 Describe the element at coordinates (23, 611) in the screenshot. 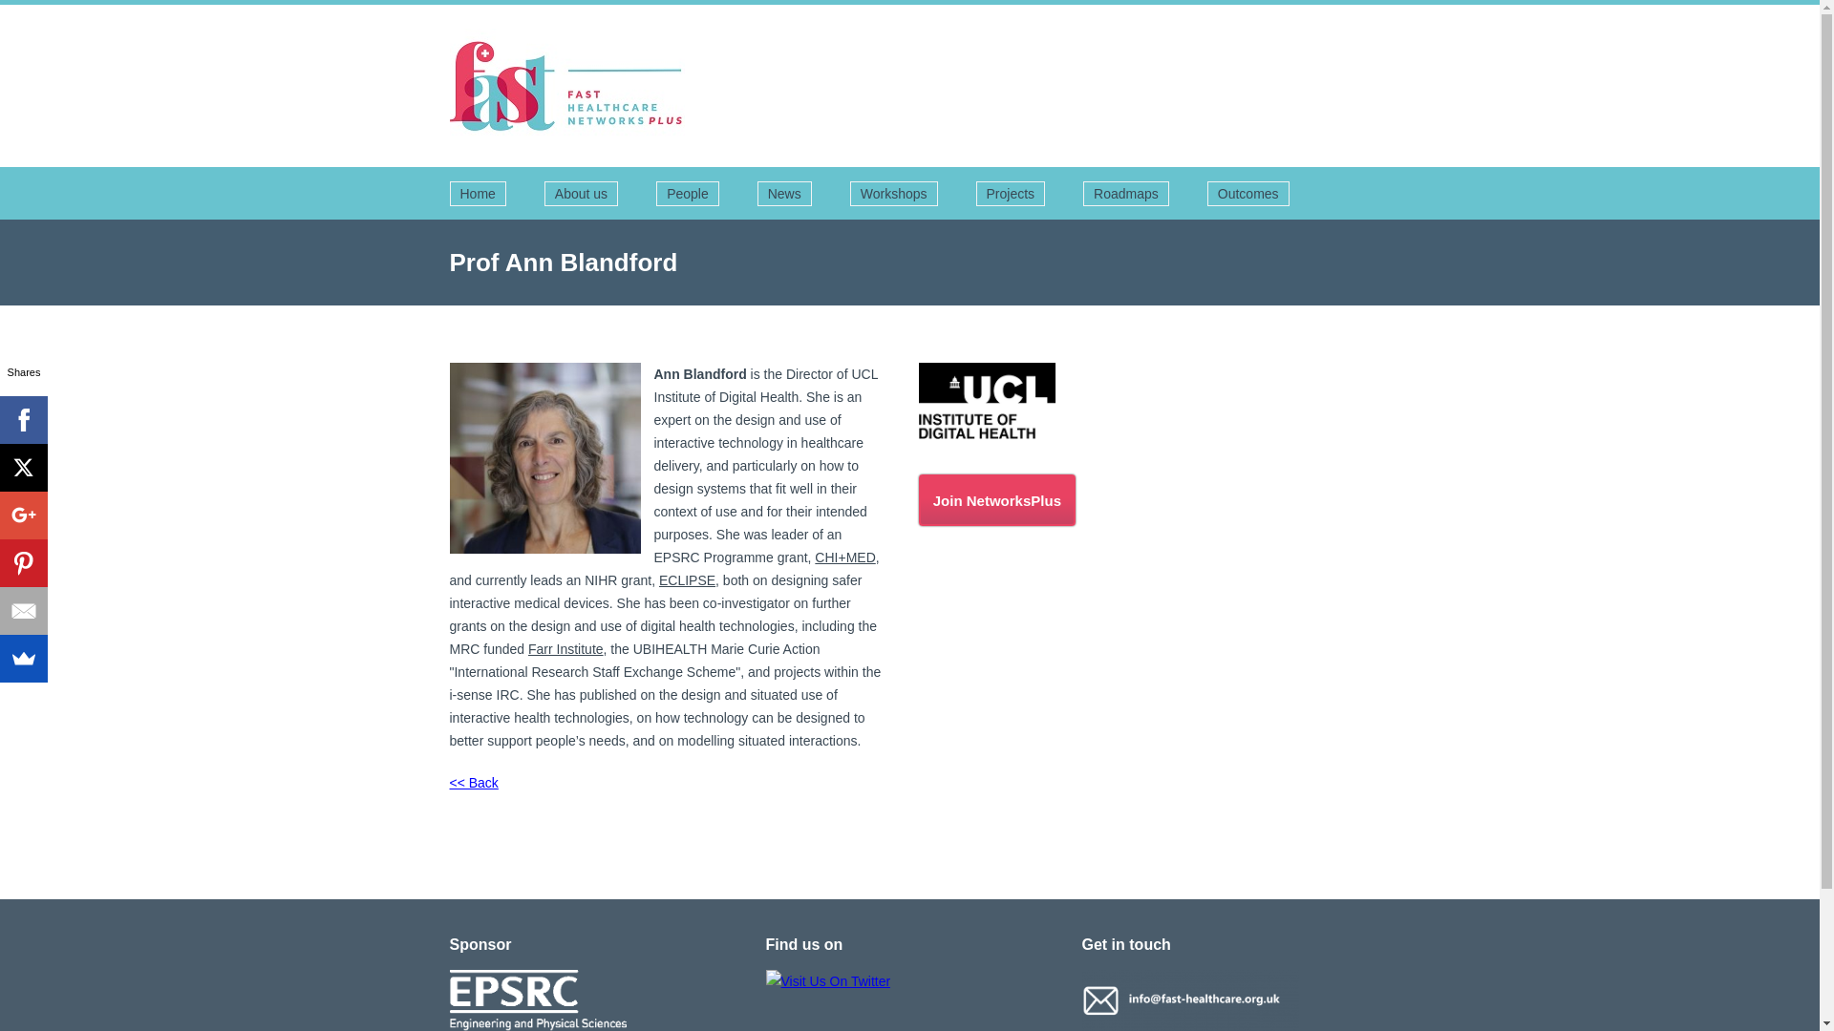

I see `Email` at that location.